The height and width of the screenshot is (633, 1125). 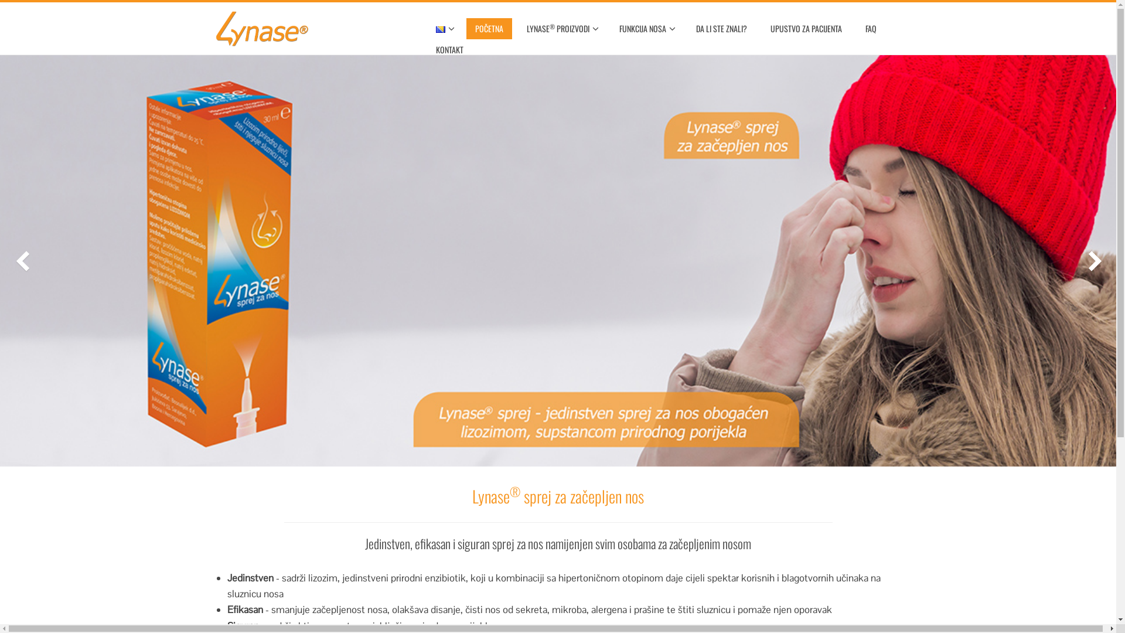 What do you see at coordinates (646, 29) in the screenshot?
I see `FUNKCIJA NOSA` at bounding box center [646, 29].